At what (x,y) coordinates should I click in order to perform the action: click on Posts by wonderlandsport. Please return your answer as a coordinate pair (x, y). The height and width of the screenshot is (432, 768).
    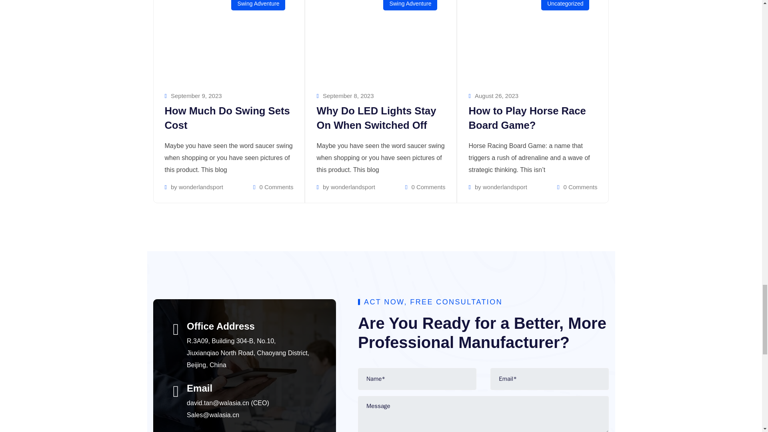
    Looking at the image, I should click on (353, 187).